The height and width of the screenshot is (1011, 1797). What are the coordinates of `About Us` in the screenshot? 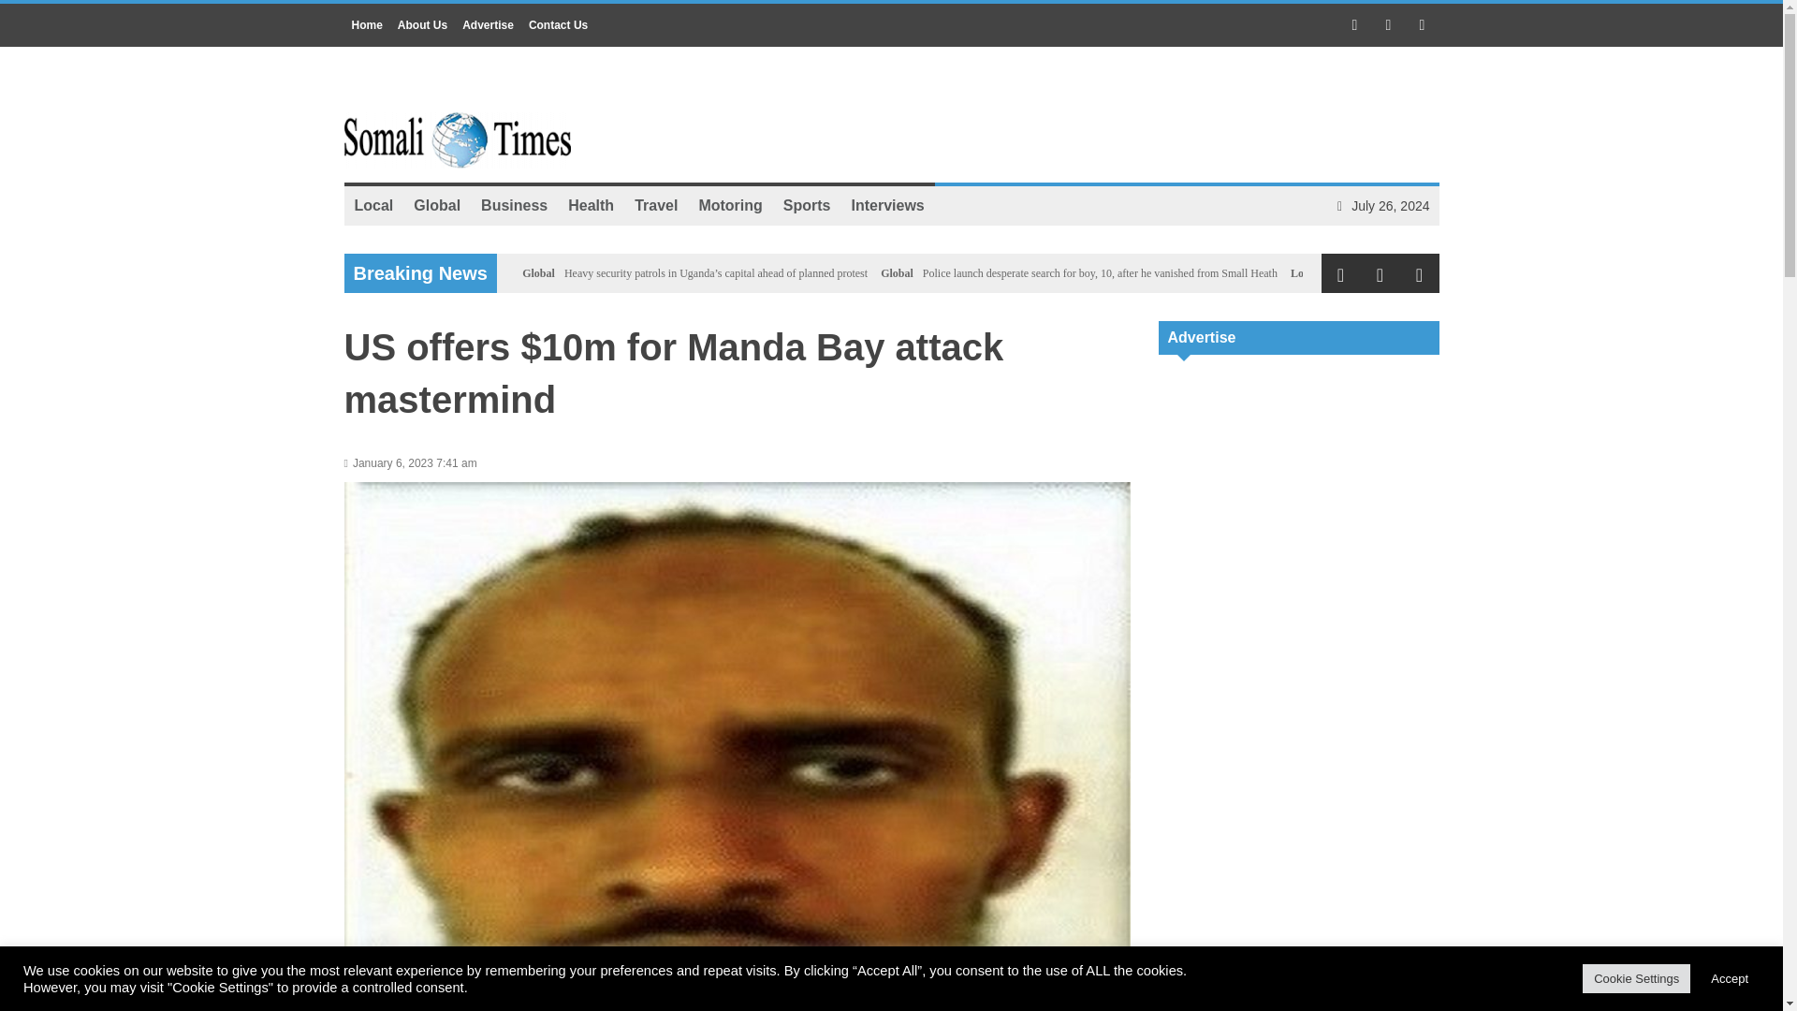 It's located at (421, 24).